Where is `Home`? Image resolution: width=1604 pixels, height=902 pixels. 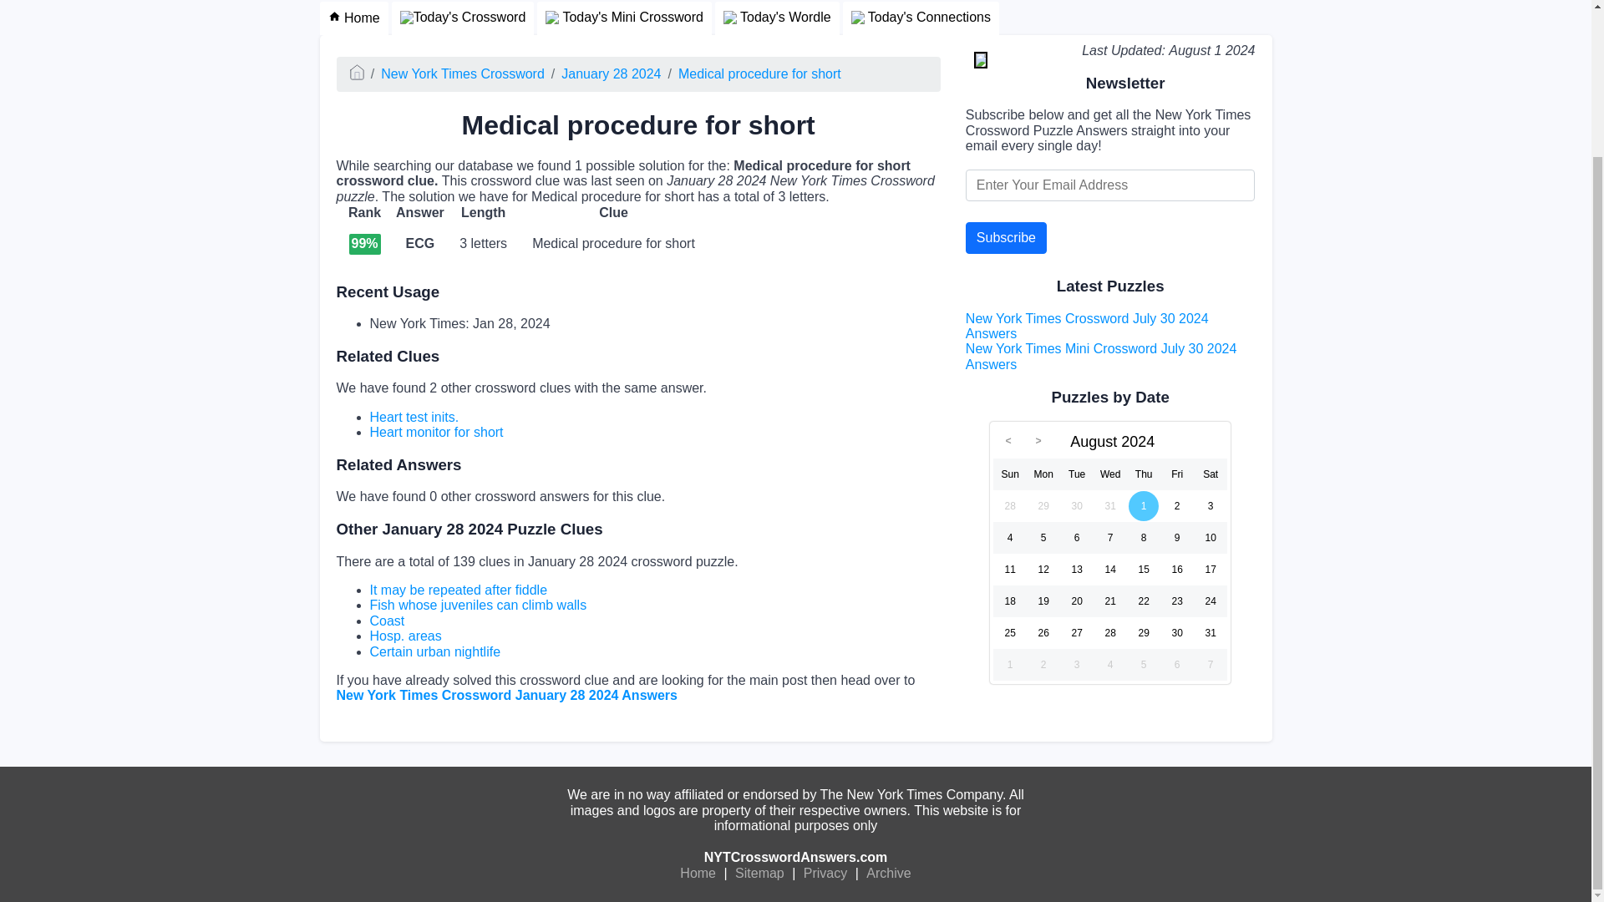
Home is located at coordinates (353, 18).